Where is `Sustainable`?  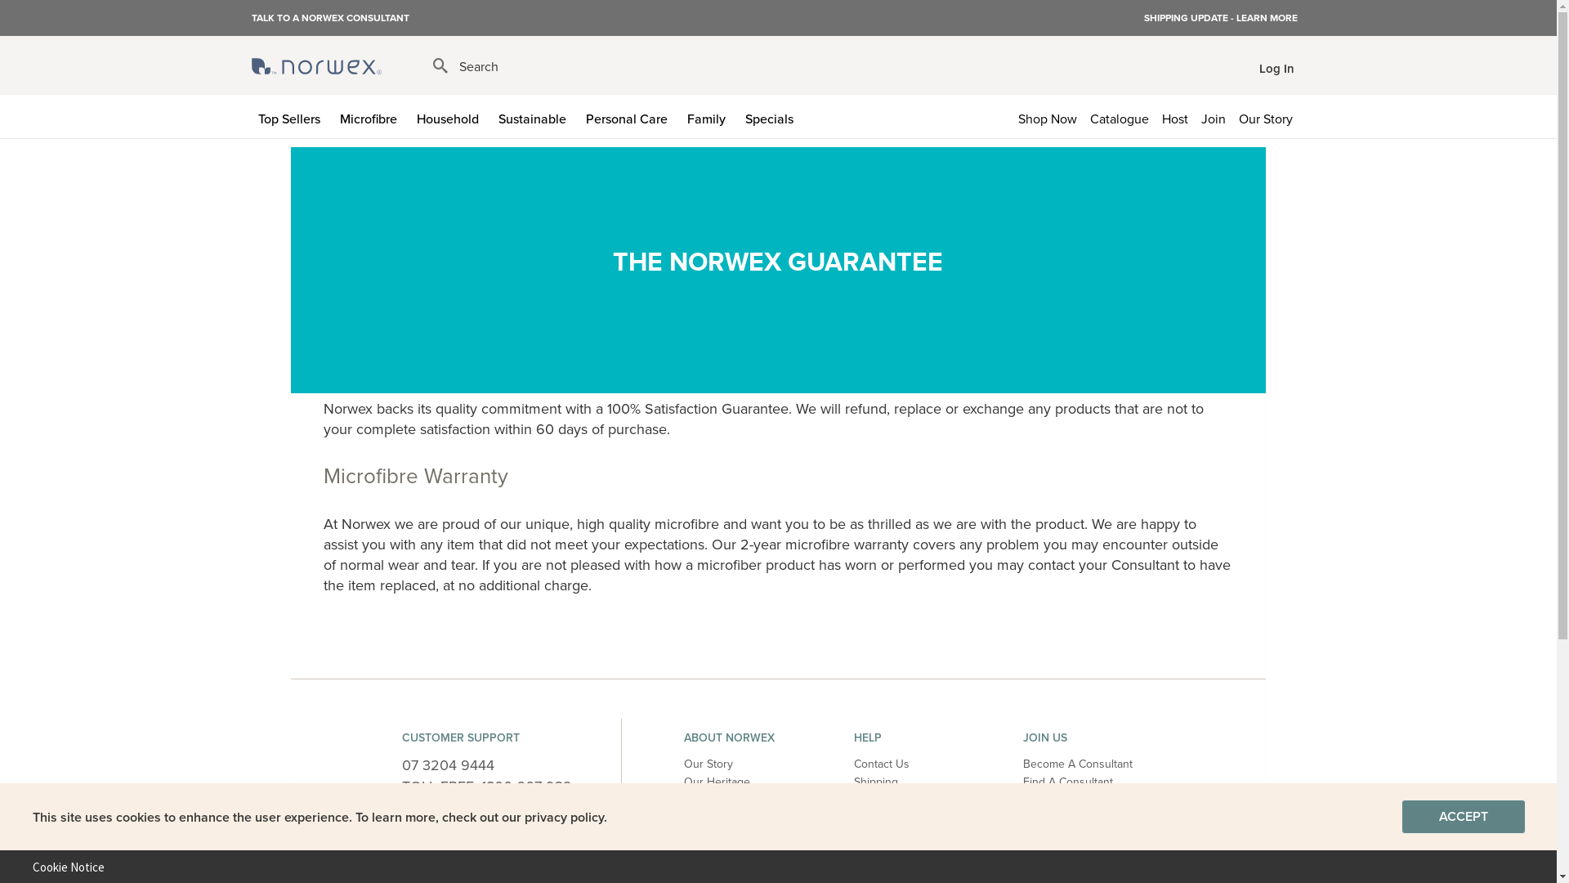
Sustainable is located at coordinates (536, 116).